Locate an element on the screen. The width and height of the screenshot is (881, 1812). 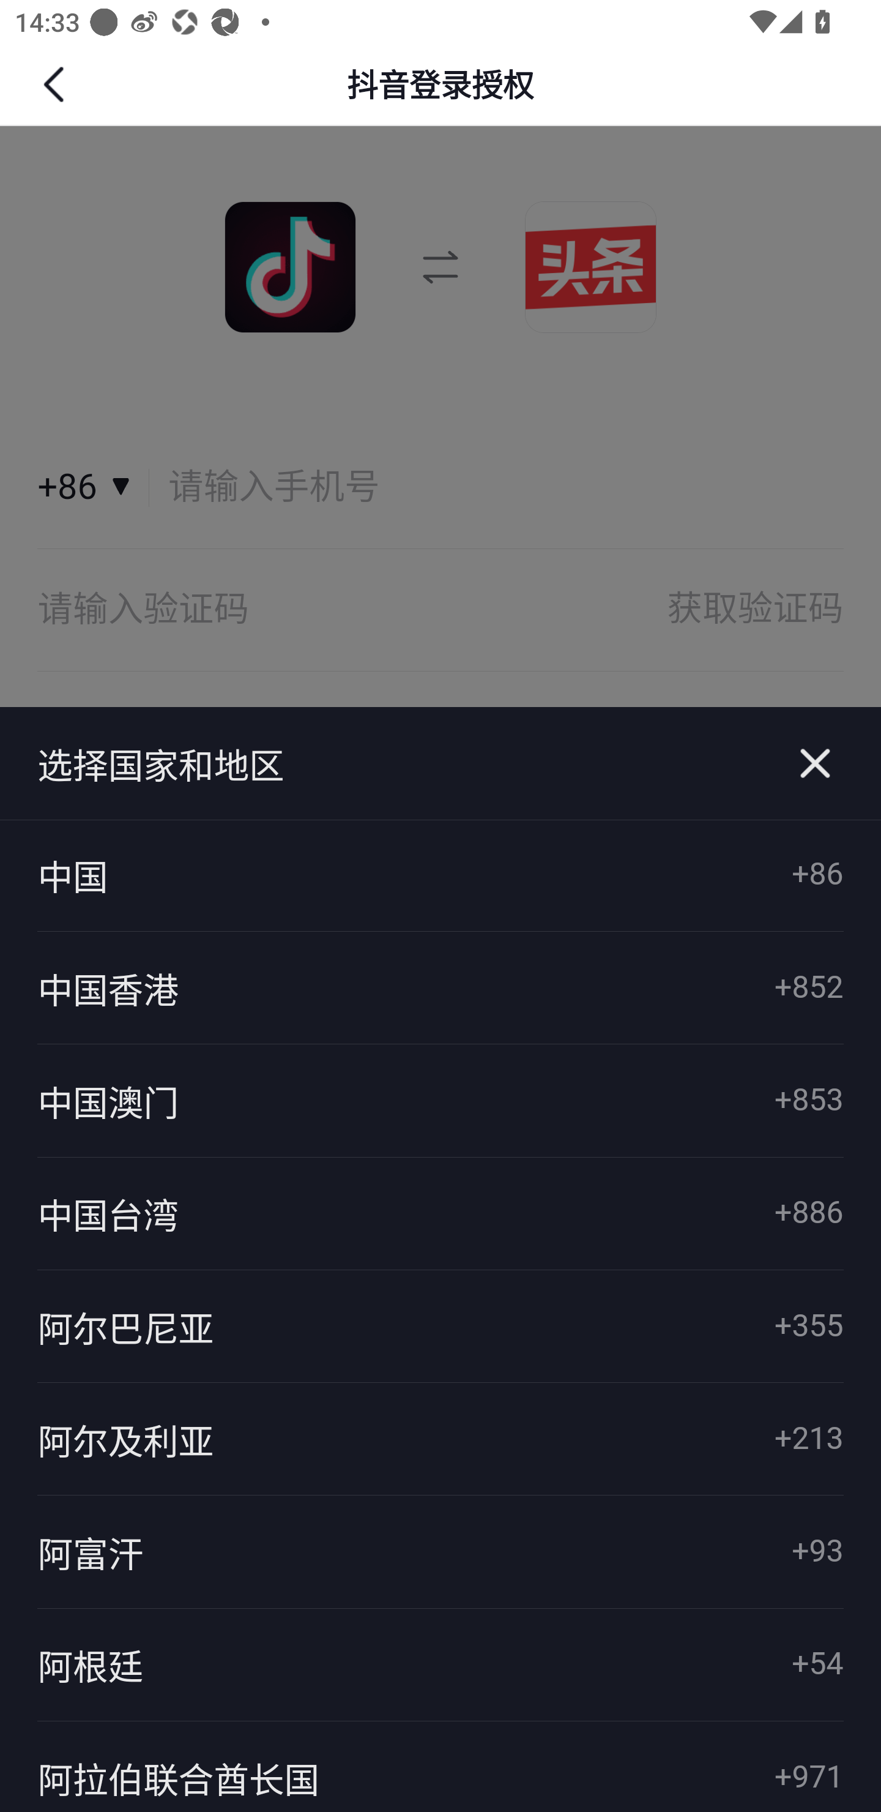
阿根廷+54 is located at coordinates (441, 1665).